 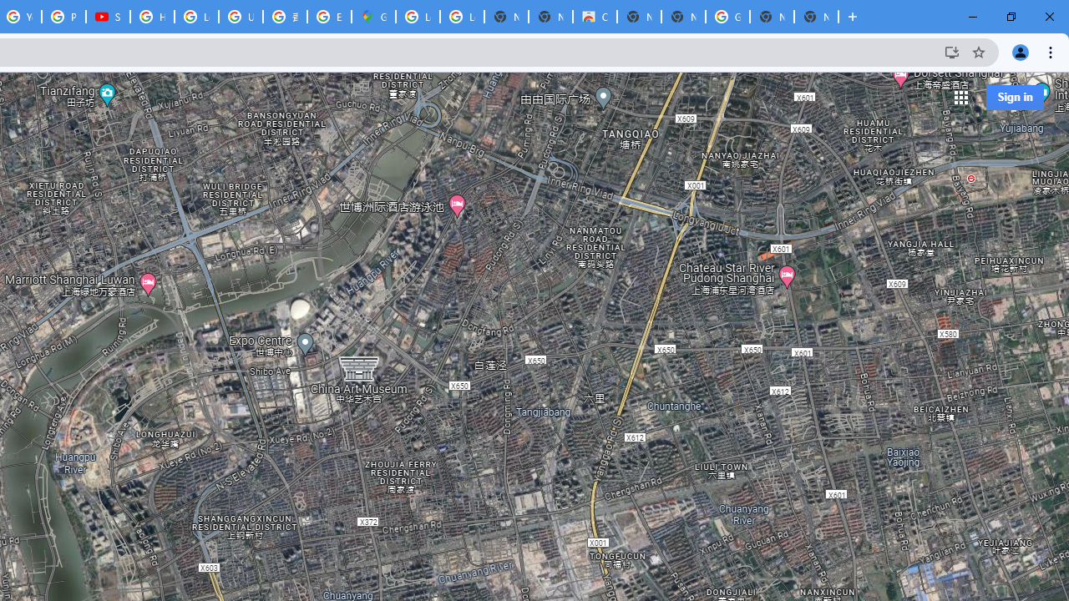 What do you see at coordinates (108, 17) in the screenshot?
I see `Subscriptions - YouTube` at bounding box center [108, 17].